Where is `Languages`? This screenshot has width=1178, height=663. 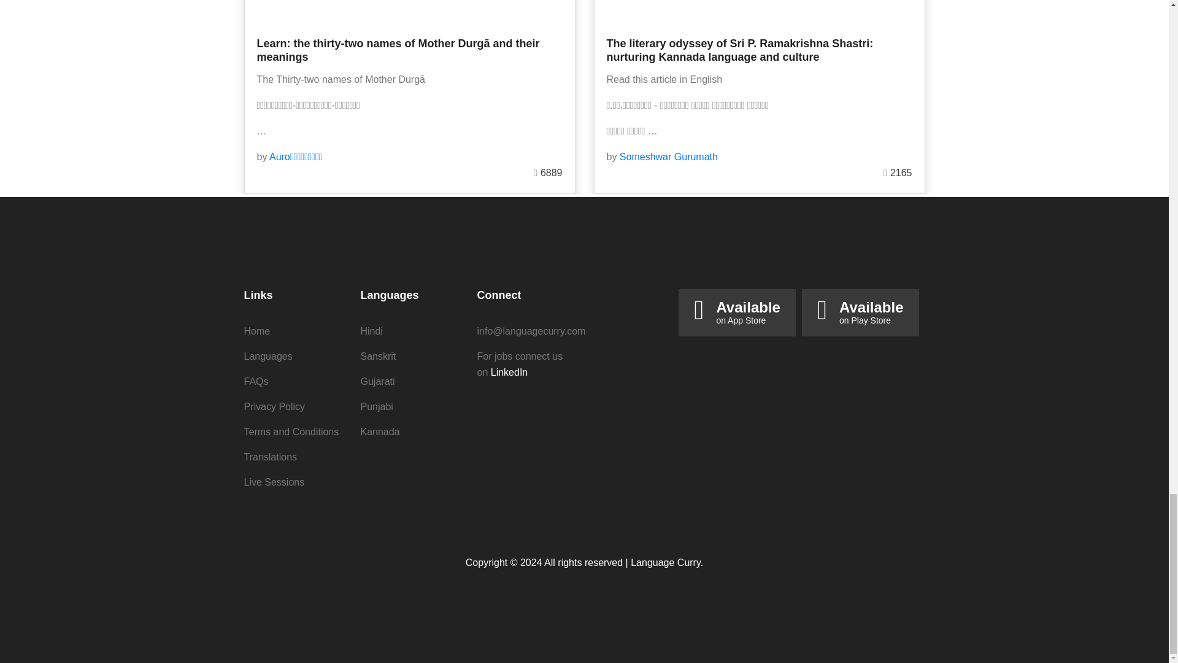
Languages is located at coordinates (871, 314).